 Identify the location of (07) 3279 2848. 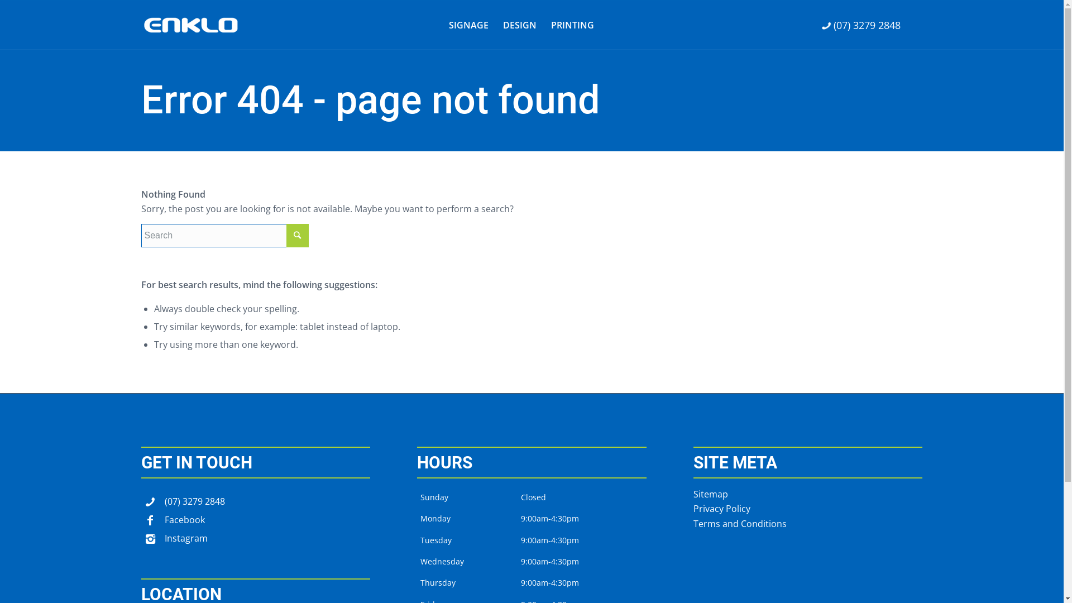
(194, 501).